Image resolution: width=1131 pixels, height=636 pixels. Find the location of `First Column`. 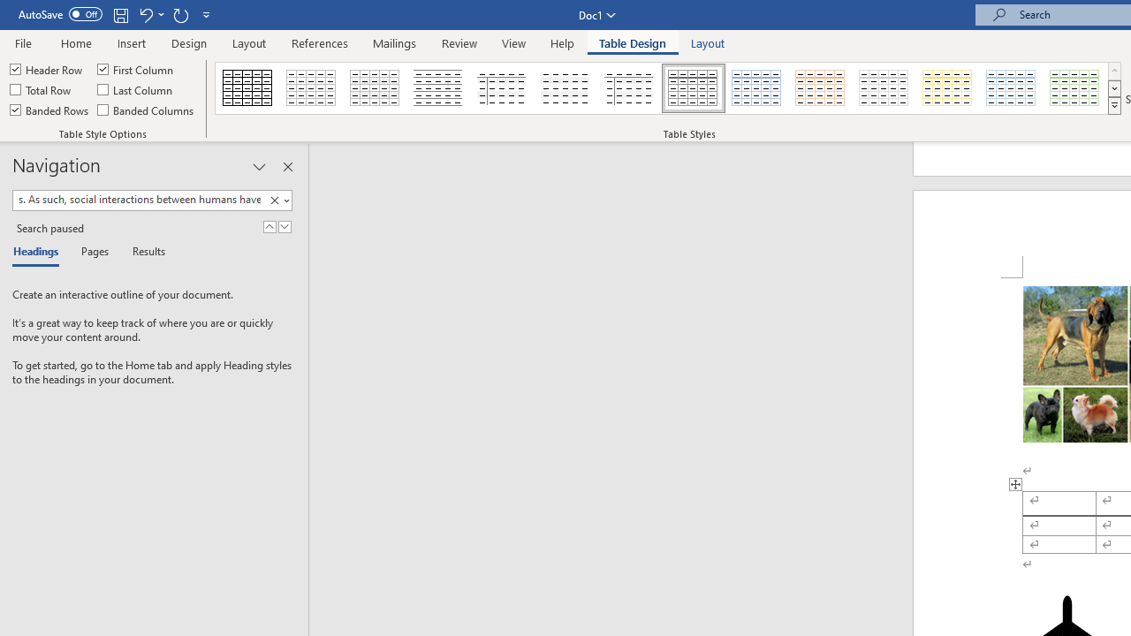

First Column is located at coordinates (137, 69).